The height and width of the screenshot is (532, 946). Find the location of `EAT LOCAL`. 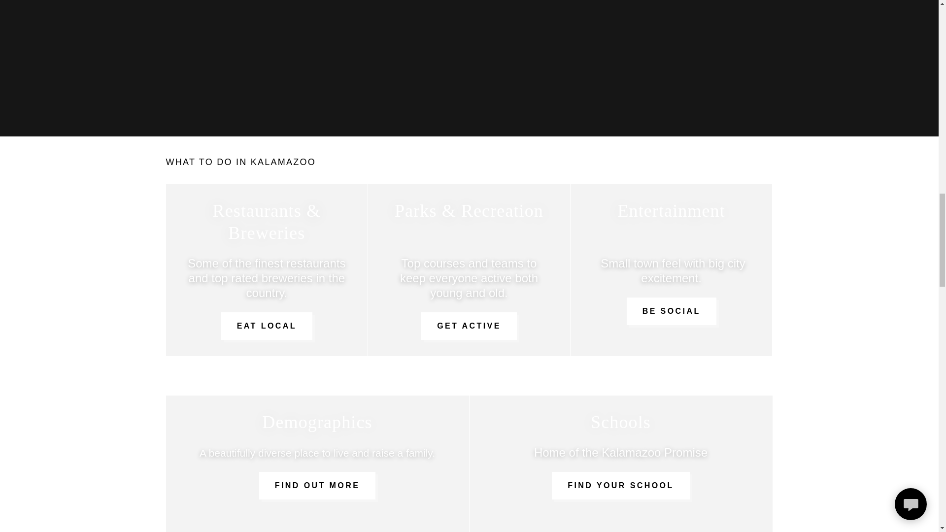

EAT LOCAL is located at coordinates (267, 326).